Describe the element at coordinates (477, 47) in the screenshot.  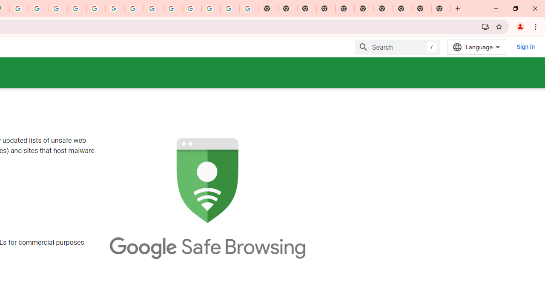
I see `Language` at that location.